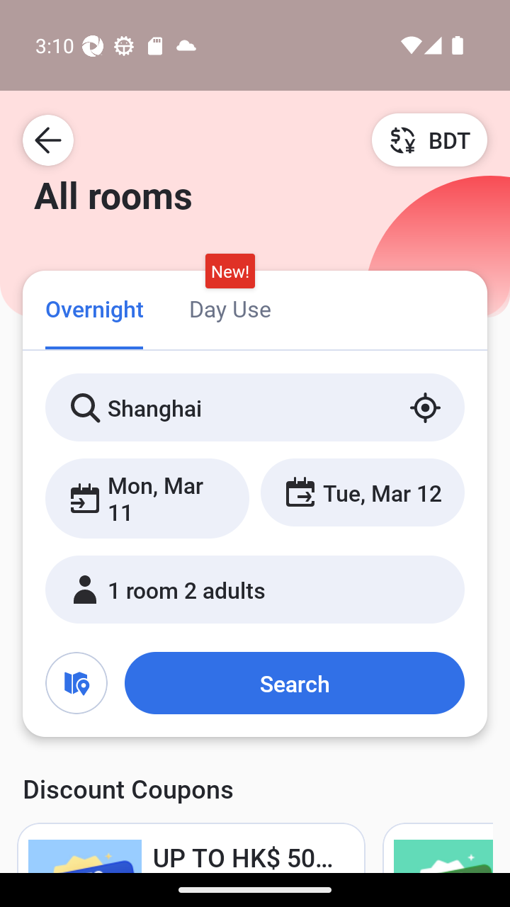  Describe the element at coordinates (229, 271) in the screenshot. I see `New!` at that location.